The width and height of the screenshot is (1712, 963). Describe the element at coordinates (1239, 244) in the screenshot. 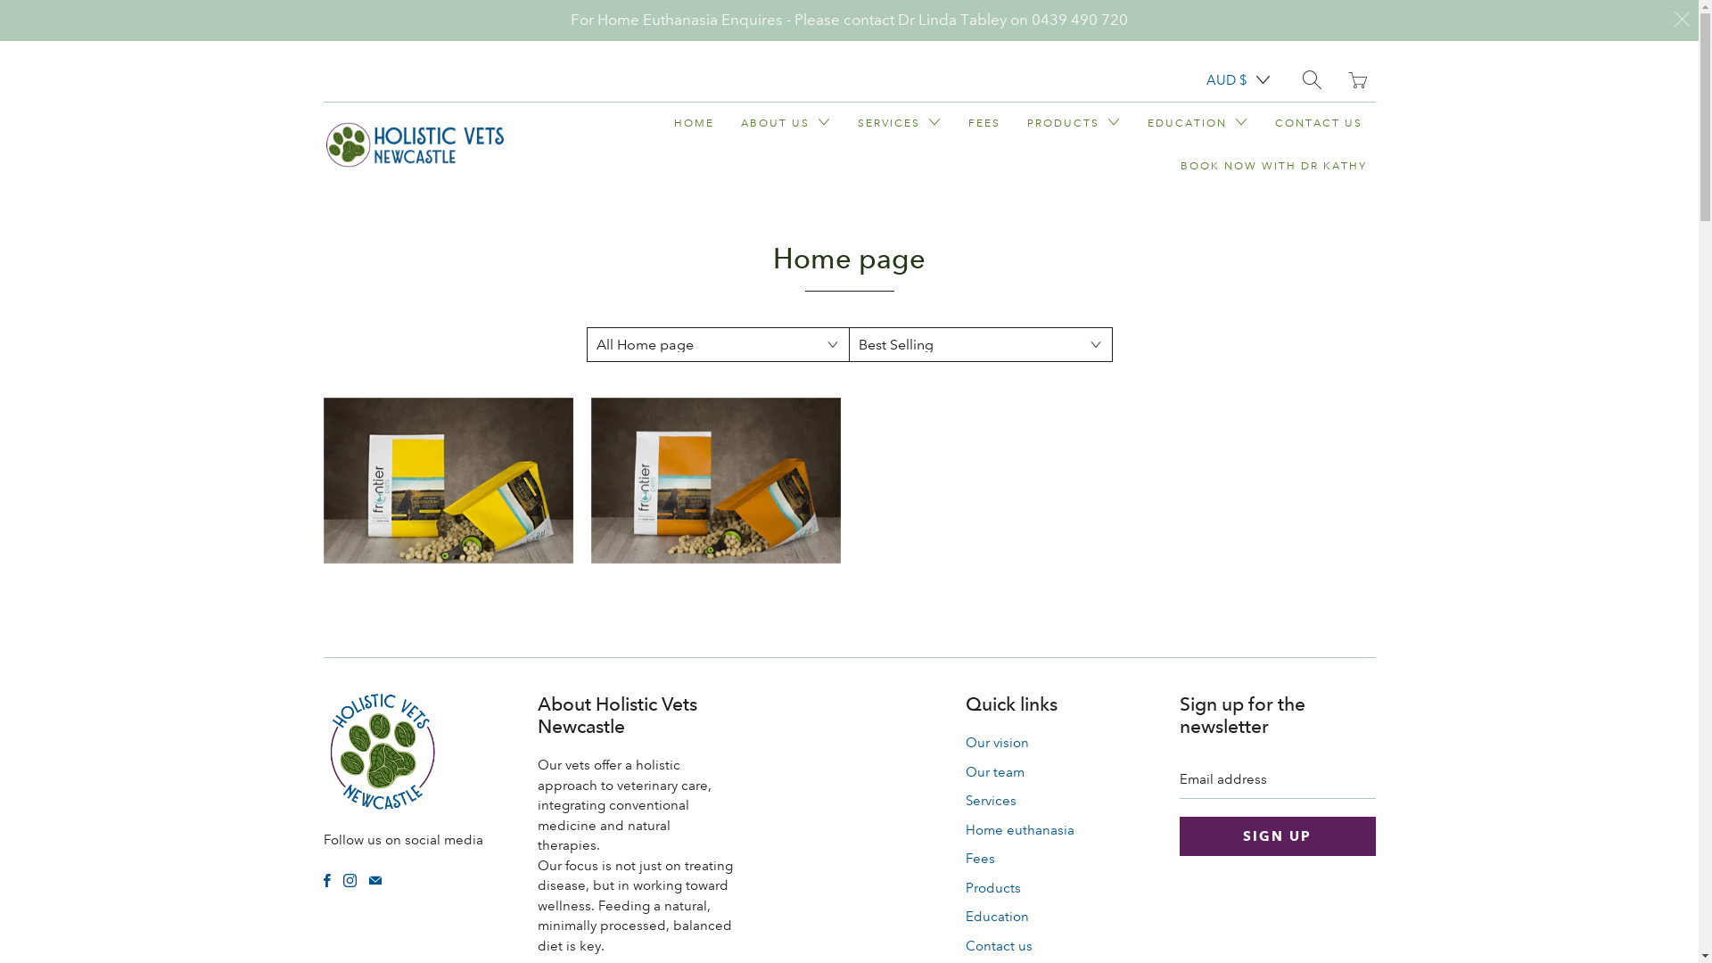

I see `AMD` at that location.